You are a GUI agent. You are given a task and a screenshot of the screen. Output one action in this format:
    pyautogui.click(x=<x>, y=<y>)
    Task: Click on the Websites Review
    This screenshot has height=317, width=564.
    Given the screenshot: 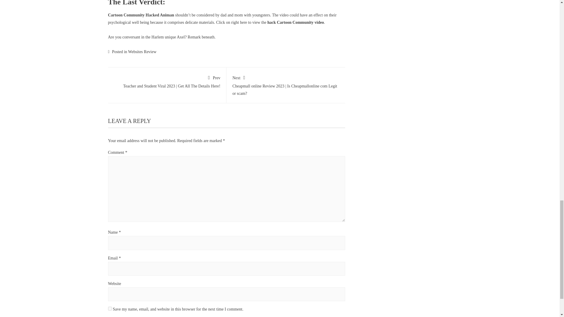 What is the action you would take?
    pyautogui.click(x=142, y=52)
    